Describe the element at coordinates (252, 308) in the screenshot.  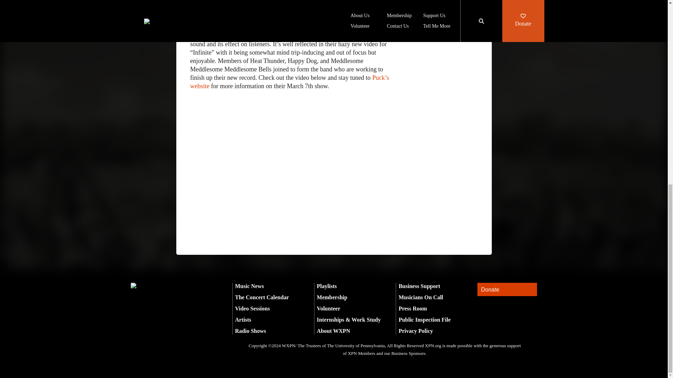
I see `Video Sessions` at that location.